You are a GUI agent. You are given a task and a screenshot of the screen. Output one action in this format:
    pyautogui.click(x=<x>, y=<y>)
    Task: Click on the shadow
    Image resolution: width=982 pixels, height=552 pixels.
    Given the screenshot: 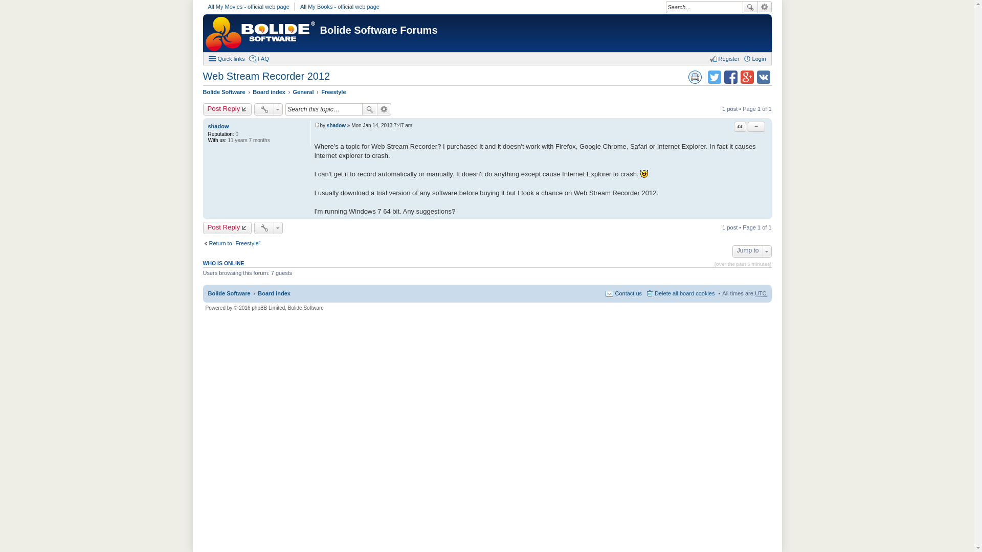 What is the action you would take?
    pyautogui.click(x=218, y=126)
    